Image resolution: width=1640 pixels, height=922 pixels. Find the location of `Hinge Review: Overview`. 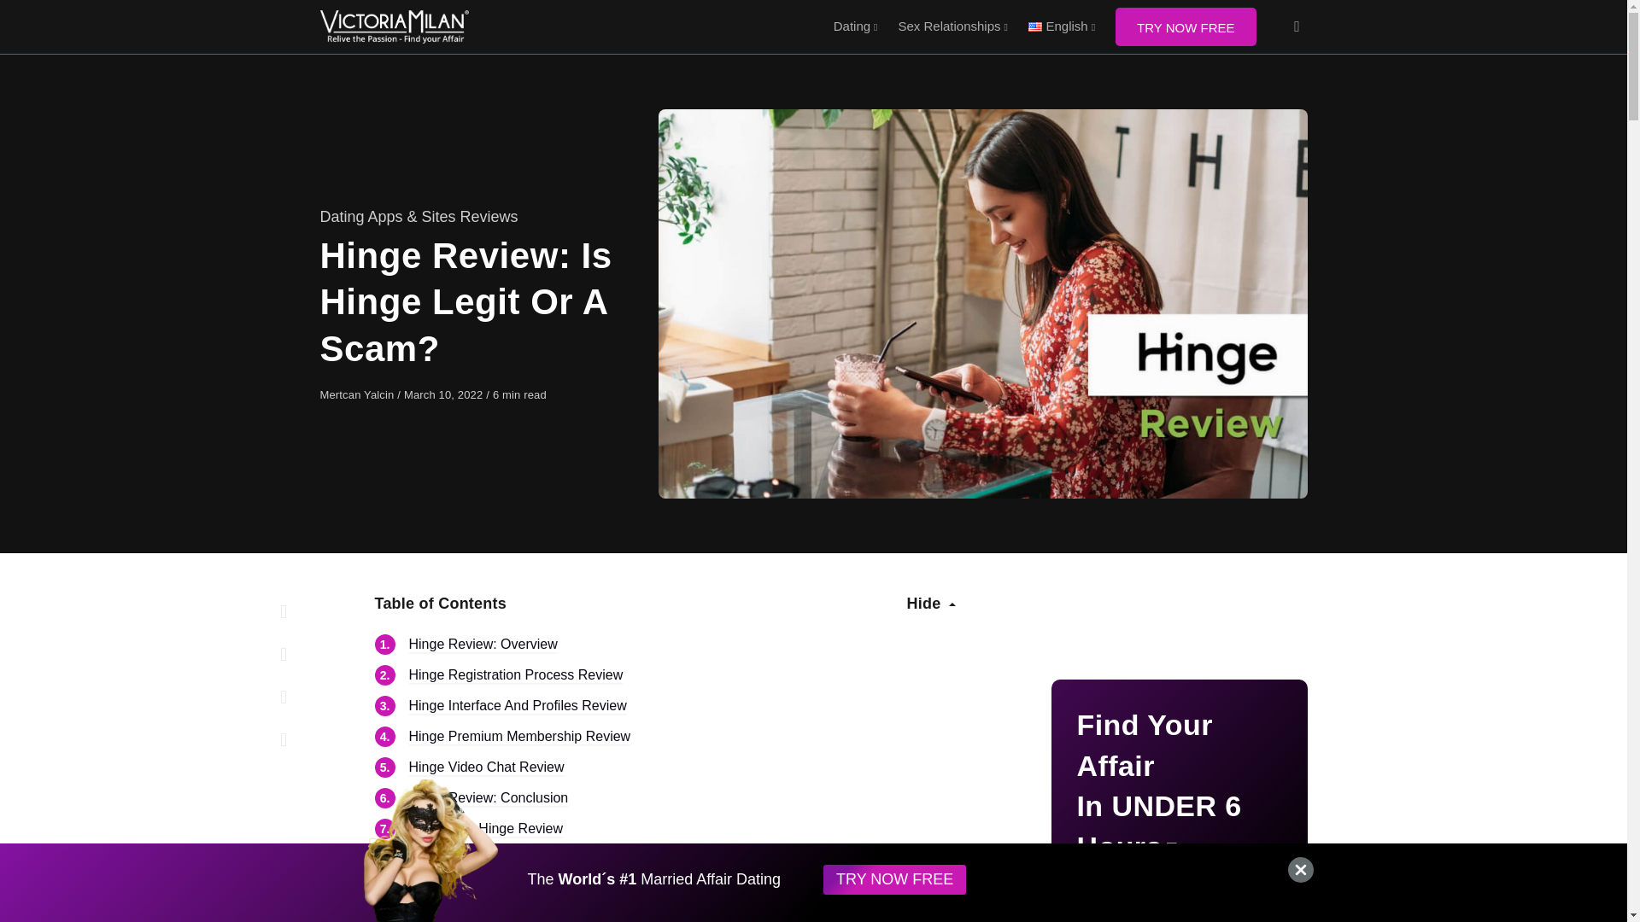

Hinge Review: Overview is located at coordinates (483, 645).